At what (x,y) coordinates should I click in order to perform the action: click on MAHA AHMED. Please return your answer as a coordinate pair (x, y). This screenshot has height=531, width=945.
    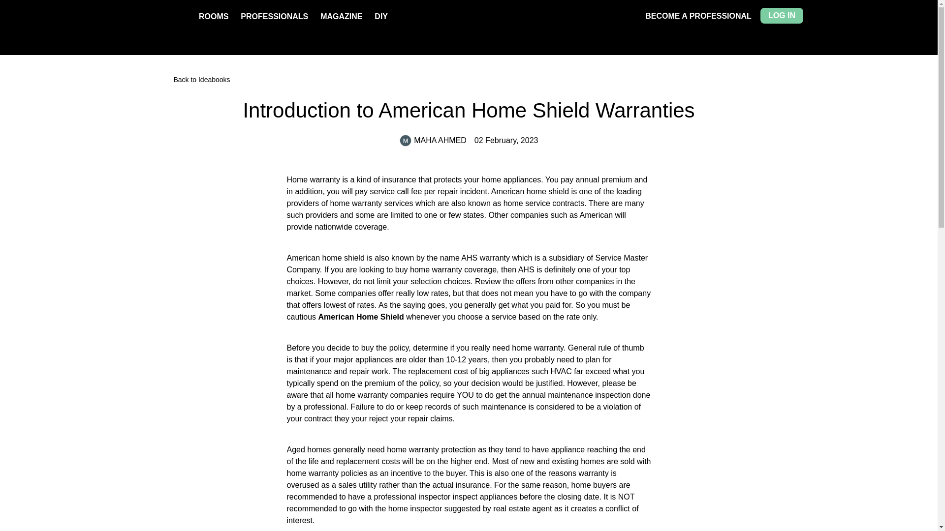
    Looking at the image, I should click on (433, 141).